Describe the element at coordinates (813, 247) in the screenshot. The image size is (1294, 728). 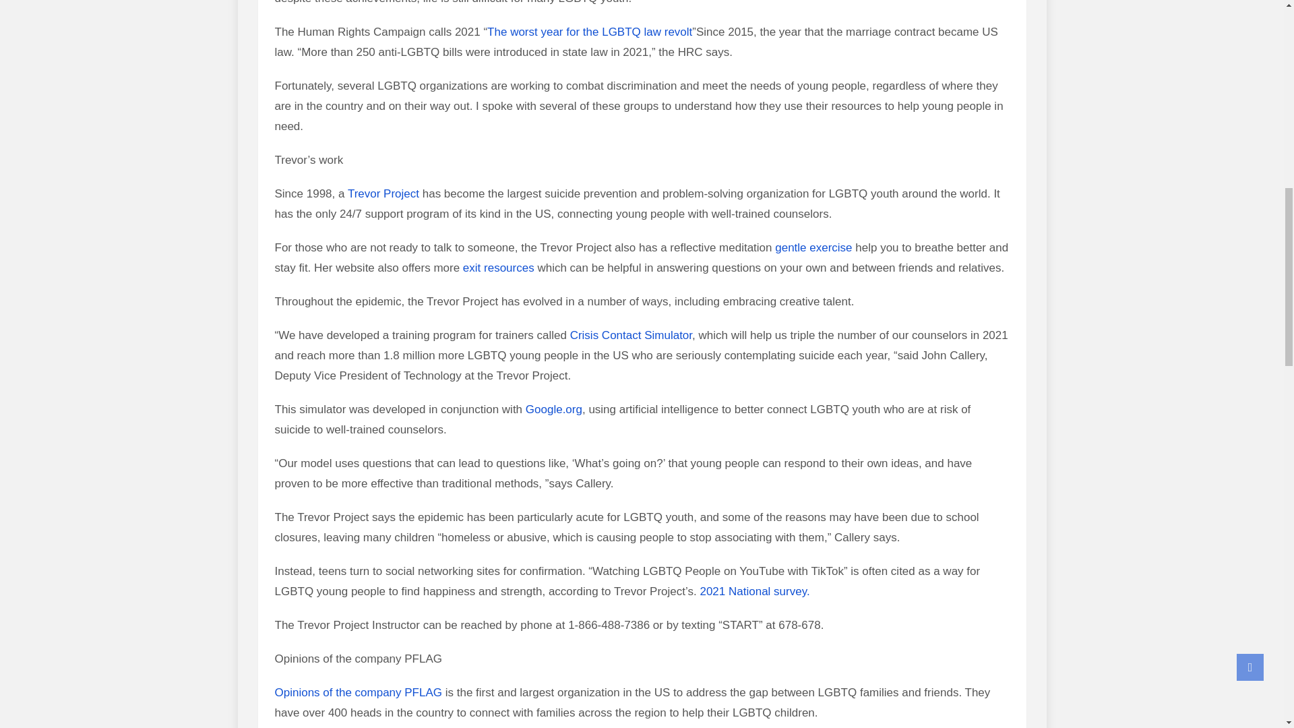
I see `gentle exercise` at that location.